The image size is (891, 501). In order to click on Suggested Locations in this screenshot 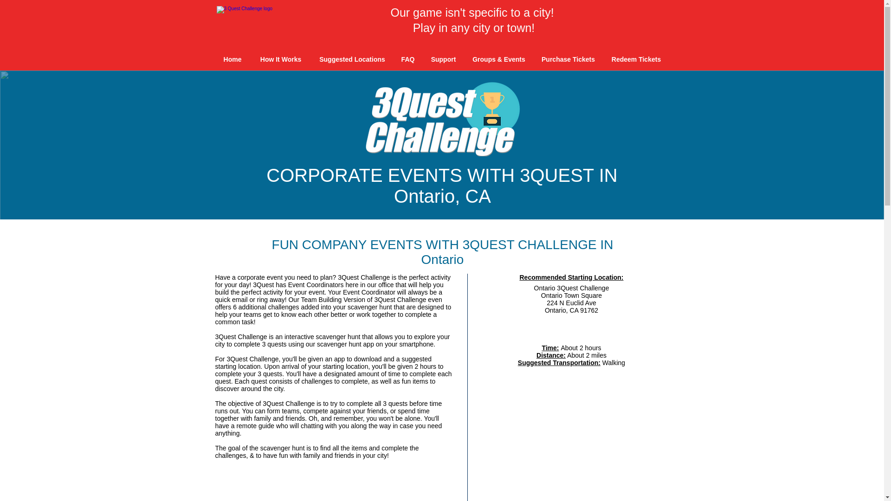, I will do `click(352, 59)`.